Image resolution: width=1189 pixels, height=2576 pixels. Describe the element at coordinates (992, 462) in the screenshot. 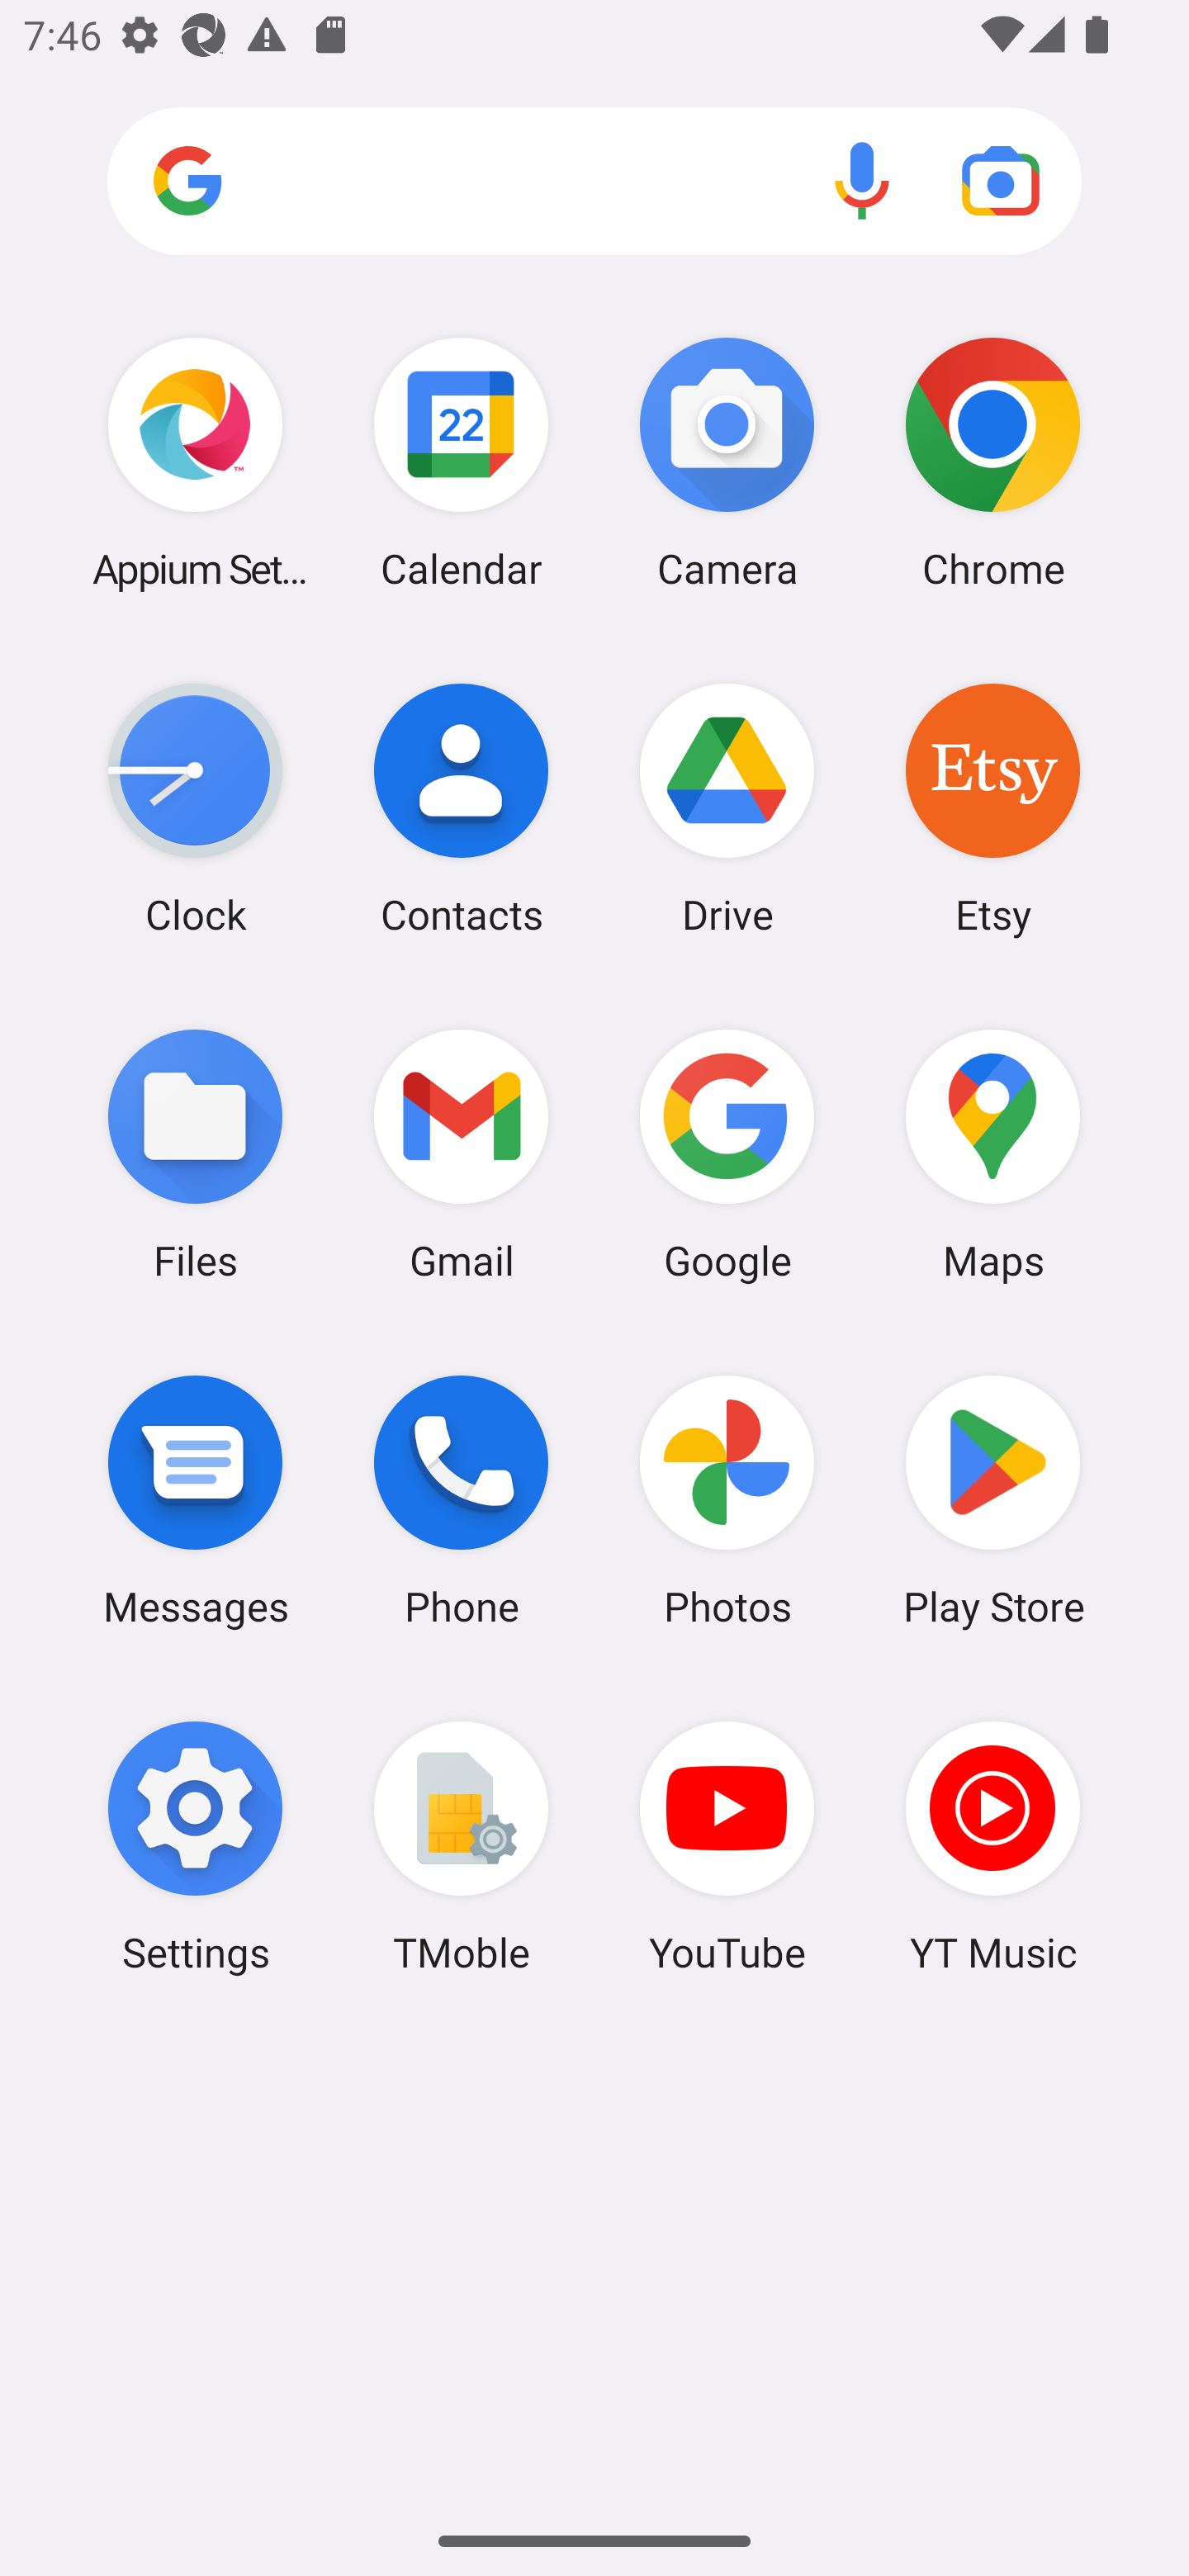

I see `Chrome` at that location.